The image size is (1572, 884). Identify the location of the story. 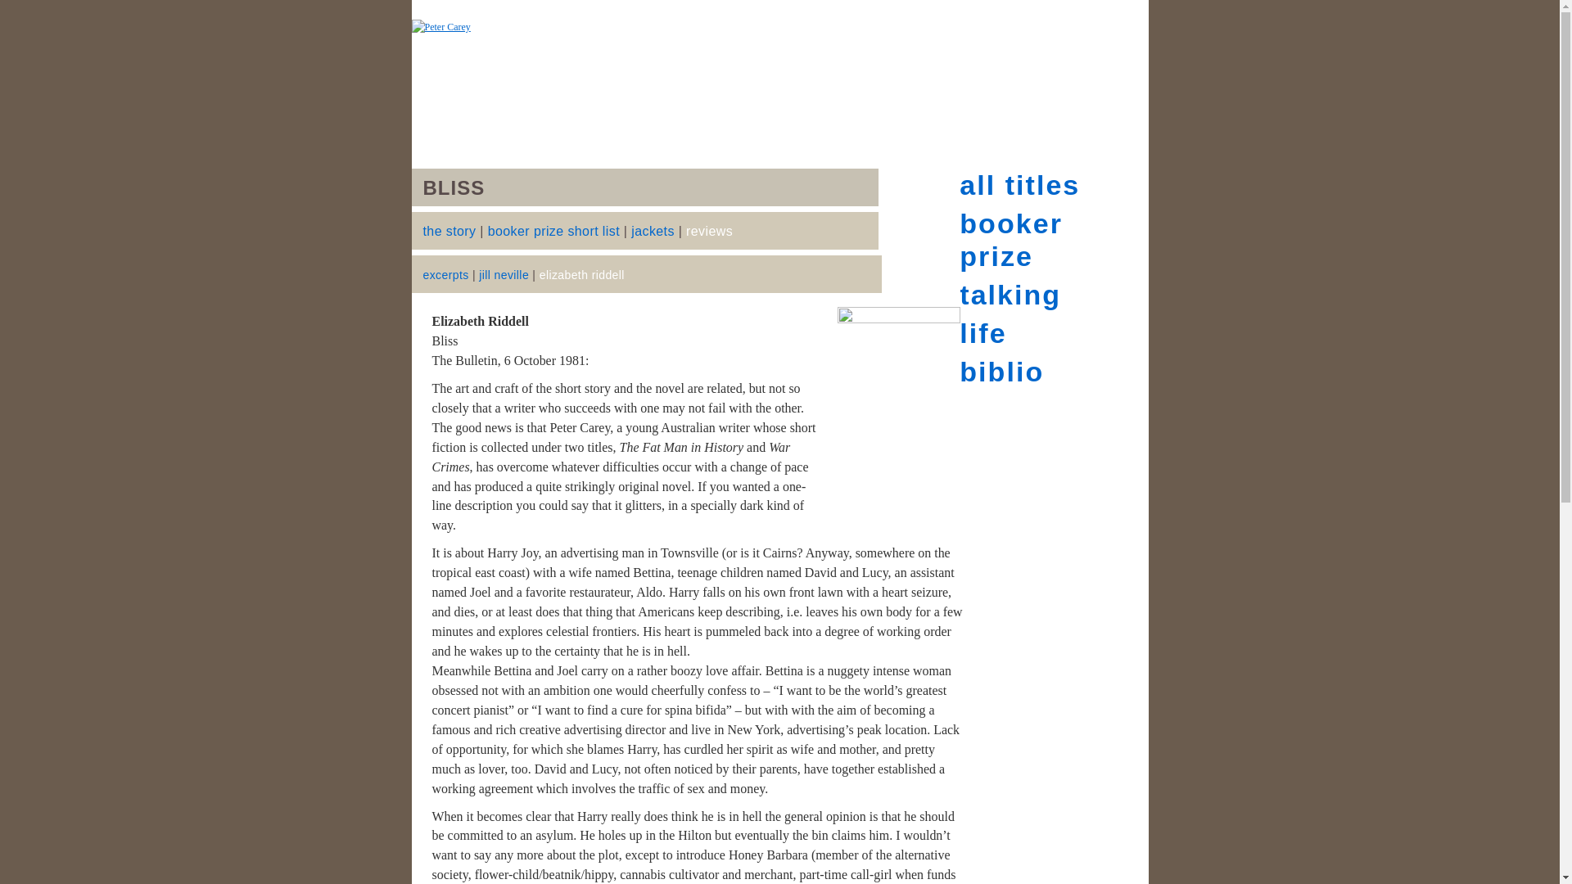
(449, 231).